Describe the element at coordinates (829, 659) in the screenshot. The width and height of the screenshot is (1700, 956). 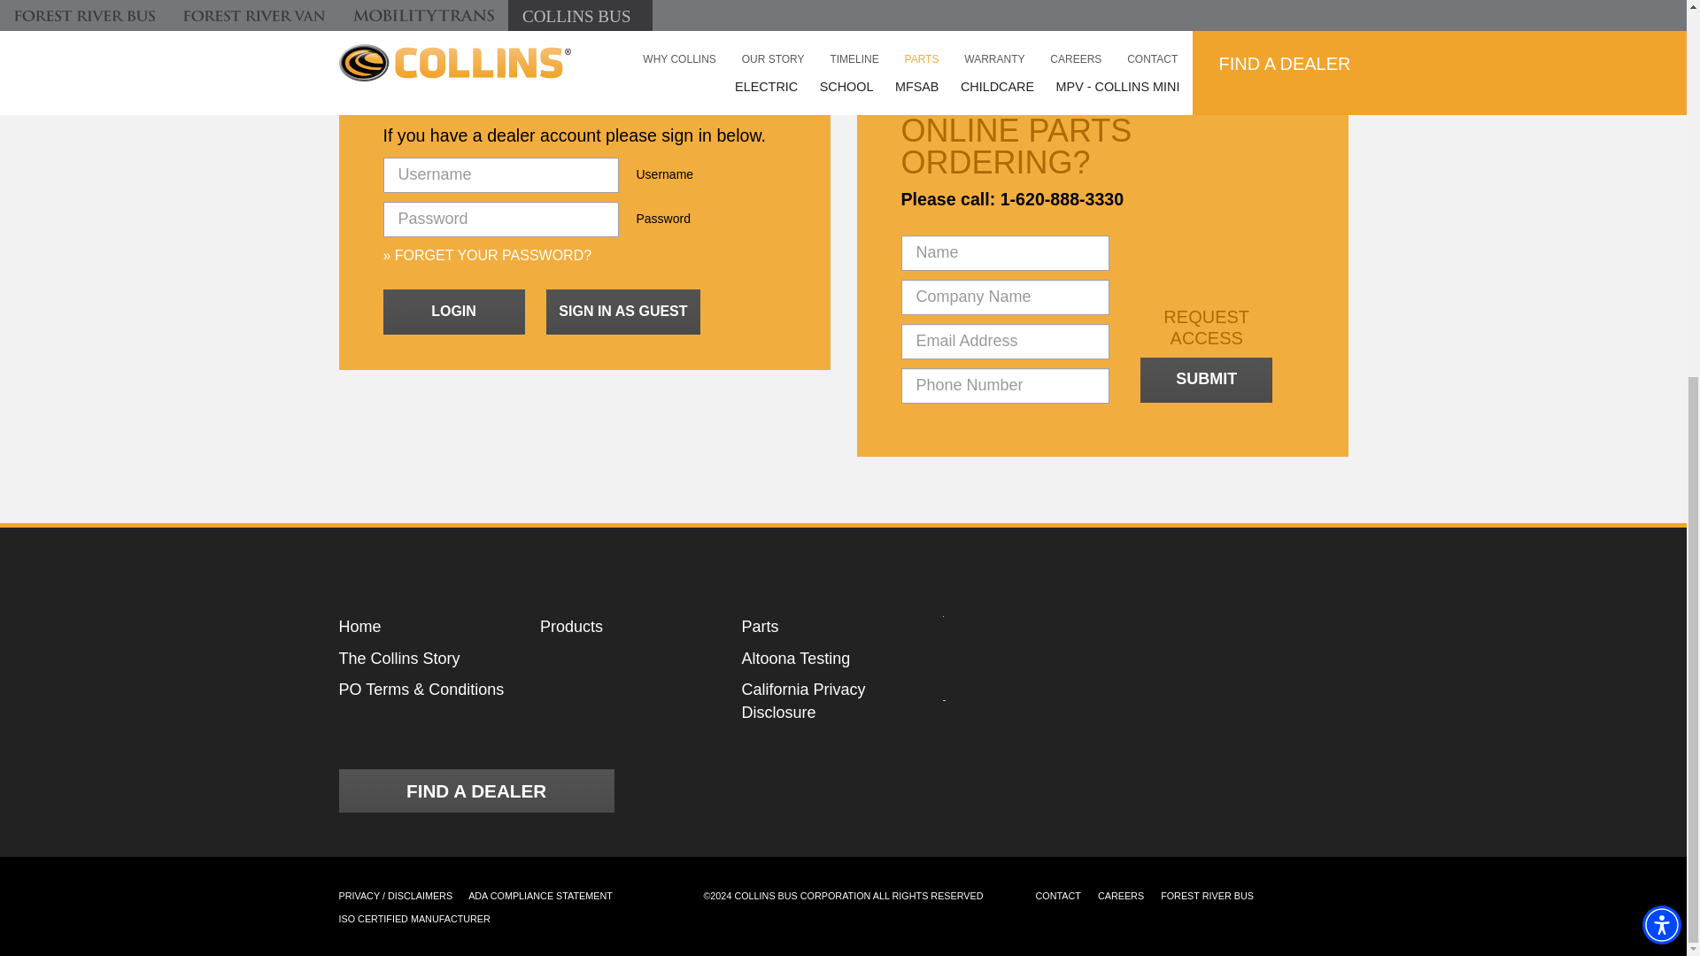
I see `Altoona Testing` at that location.